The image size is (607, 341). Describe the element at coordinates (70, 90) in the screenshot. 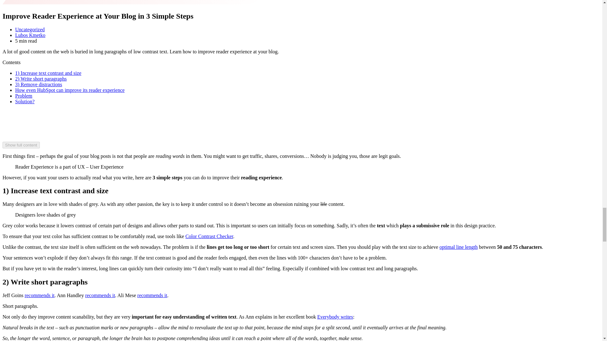

I see `How even HubSpot can improve its reader experience` at that location.